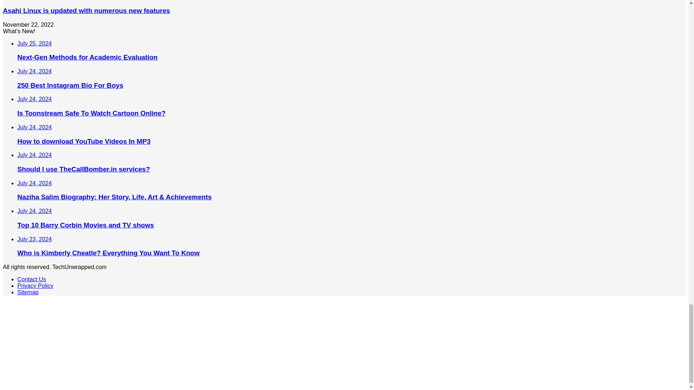 The image size is (694, 390). I want to click on Privacy Policy, so click(35, 286).